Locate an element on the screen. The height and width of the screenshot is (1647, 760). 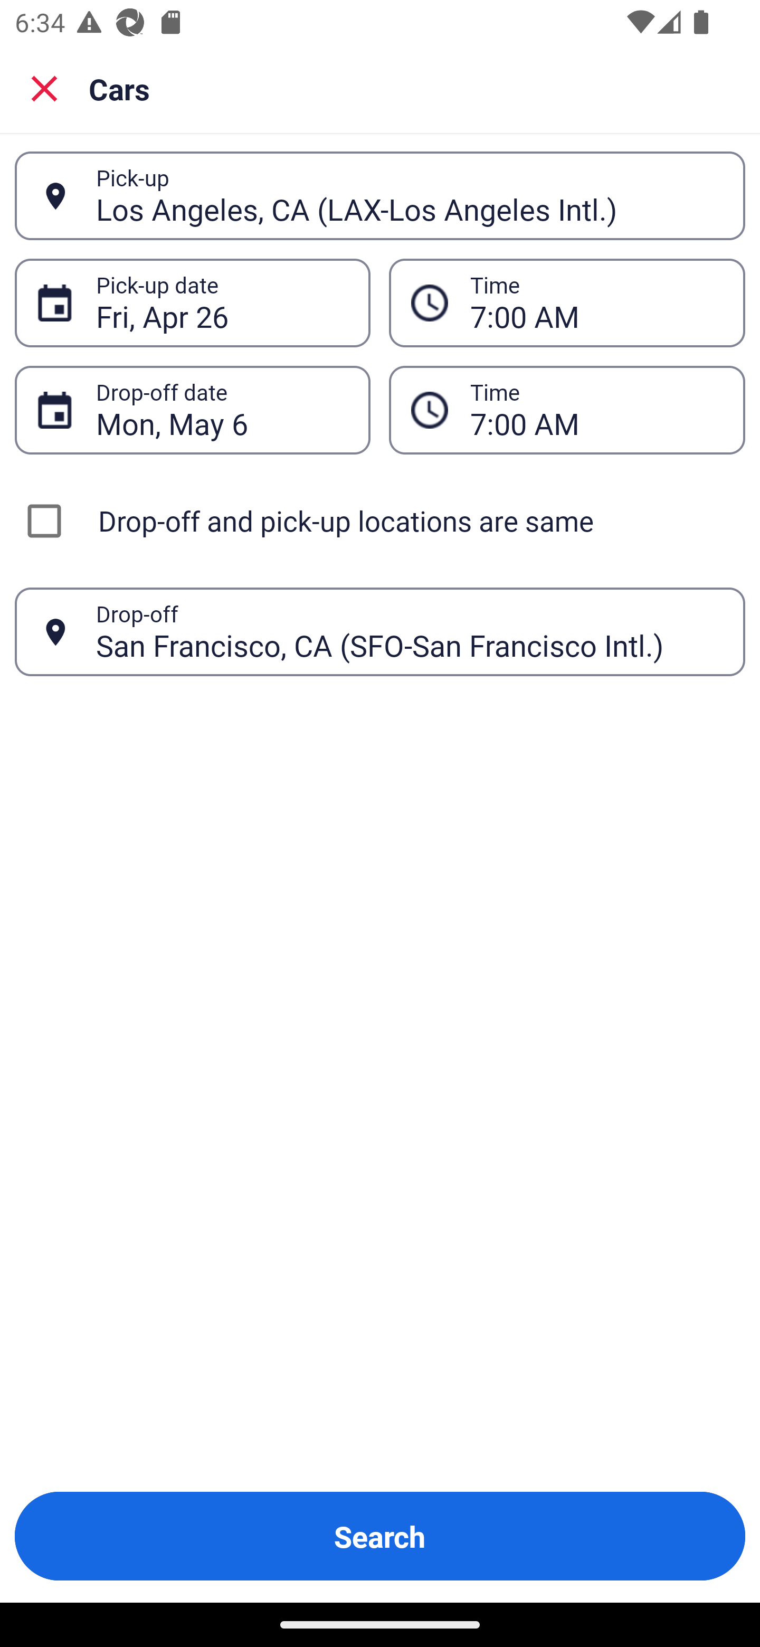
Los Angeles, CA (LAX-Los Angeles Intl.) Pick-up is located at coordinates (380, 196).